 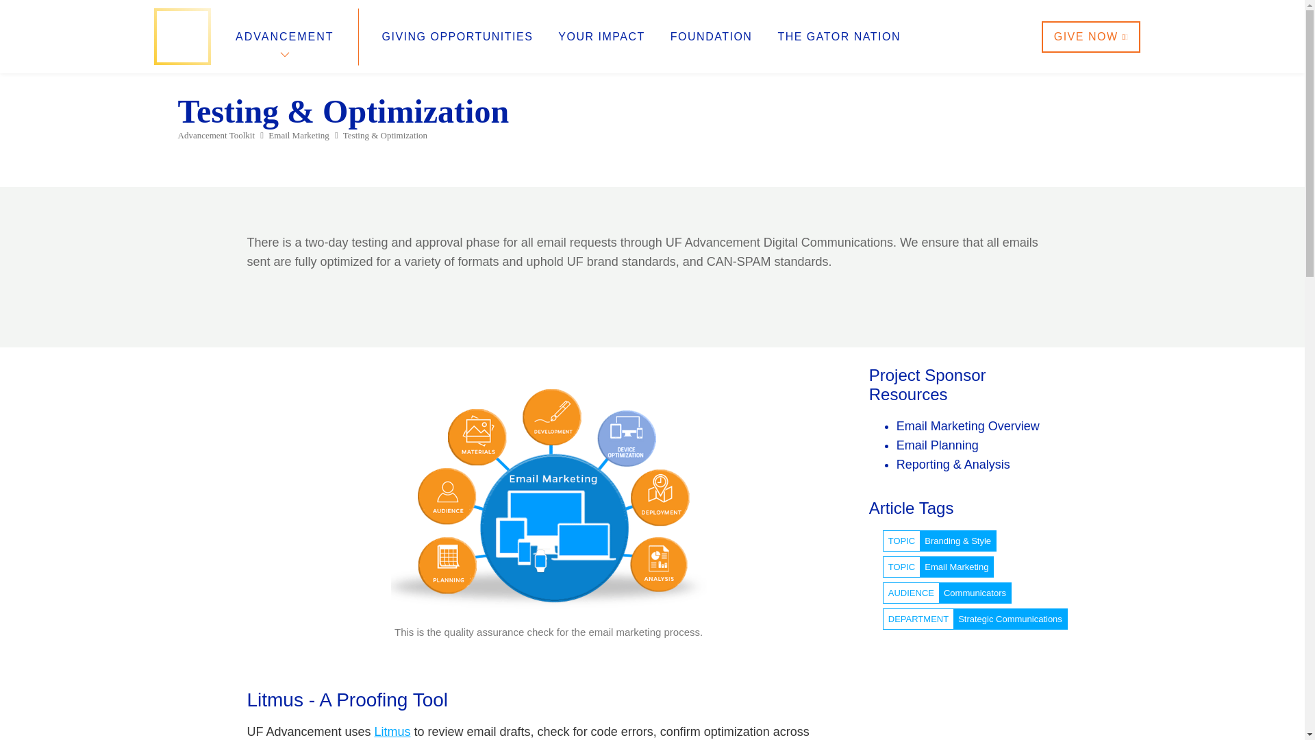 What do you see at coordinates (299, 136) in the screenshot?
I see `Email Marketing` at bounding box center [299, 136].